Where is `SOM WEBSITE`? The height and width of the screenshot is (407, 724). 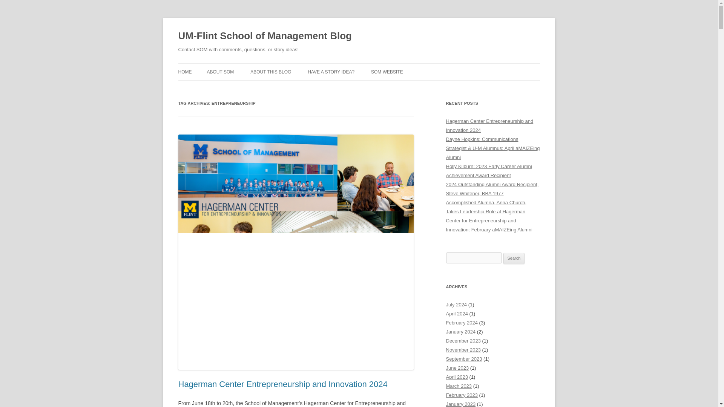 SOM WEBSITE is located at coordinates (387, 72).